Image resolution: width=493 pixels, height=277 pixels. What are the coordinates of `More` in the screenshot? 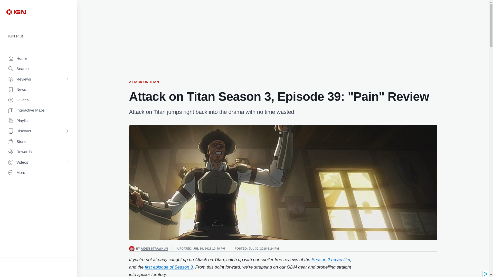 It's located at (39, 173).